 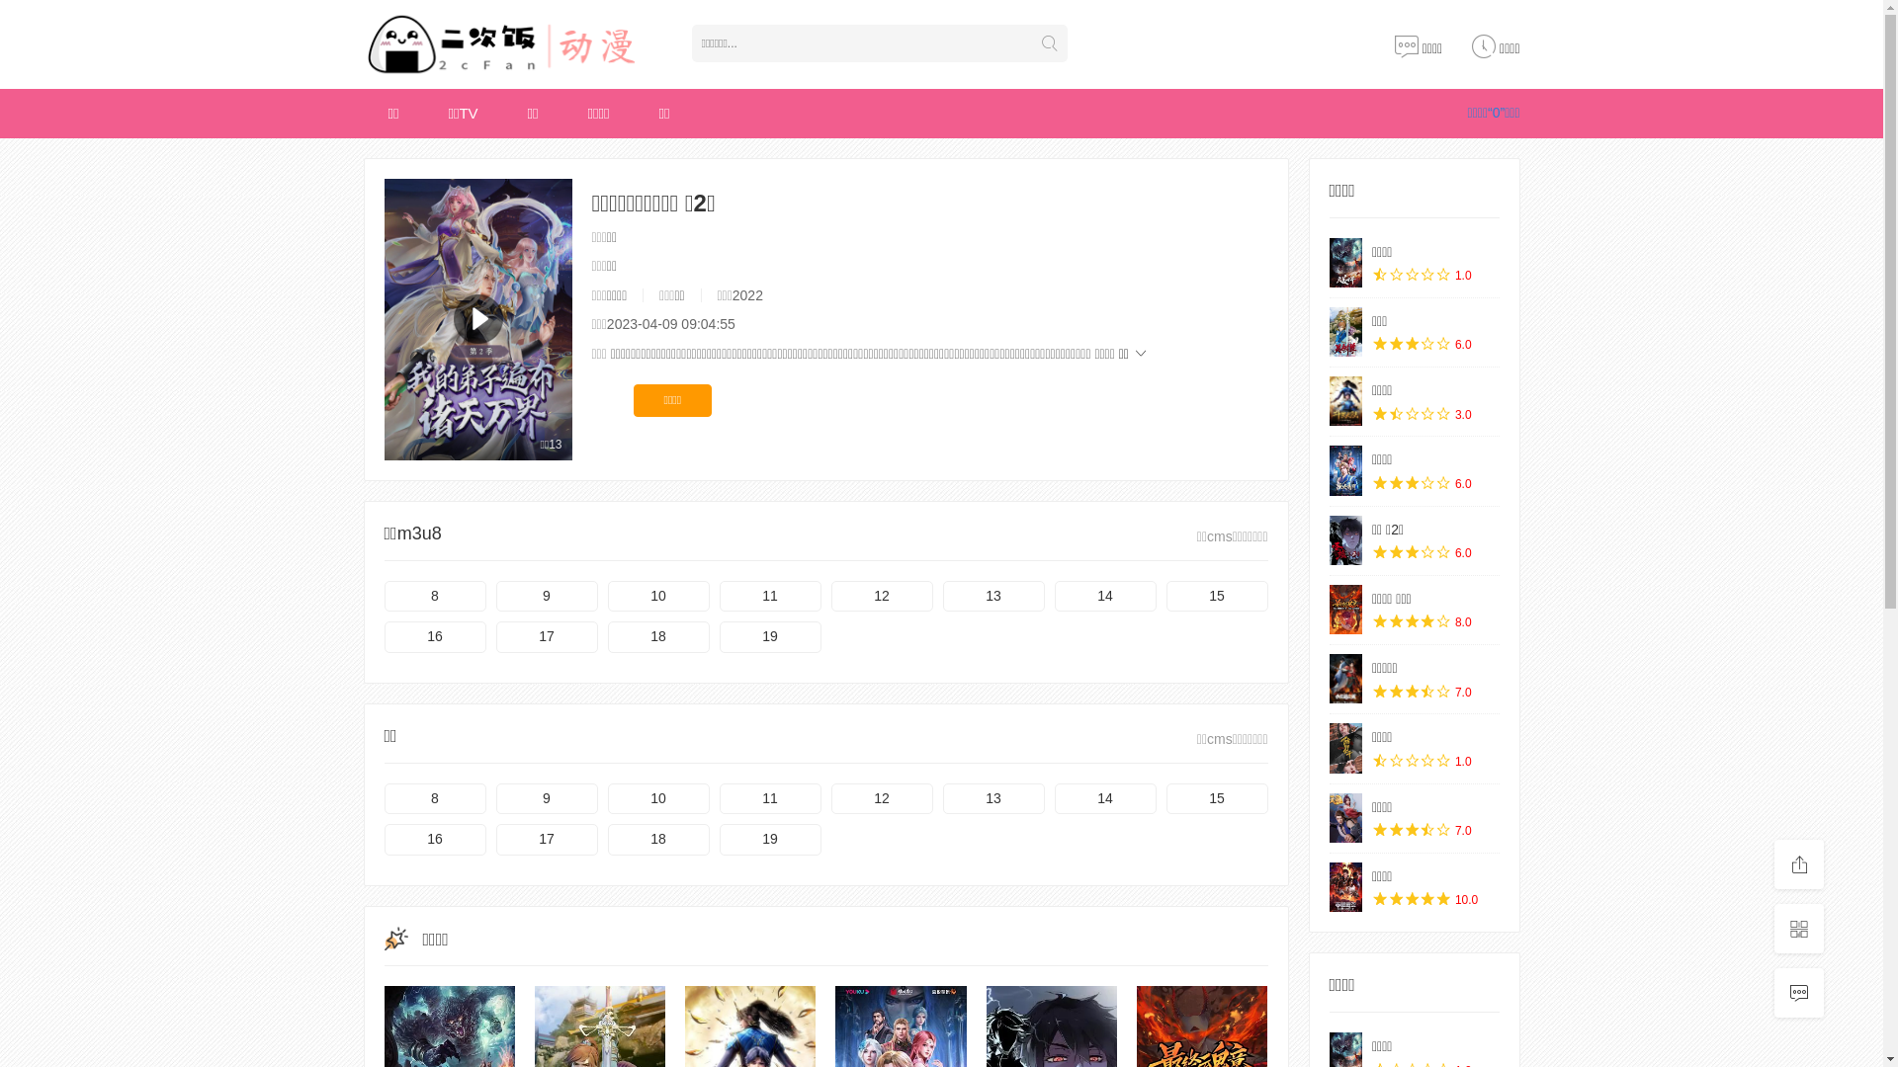 I want to click on 15, so click(x=1218, y=597).